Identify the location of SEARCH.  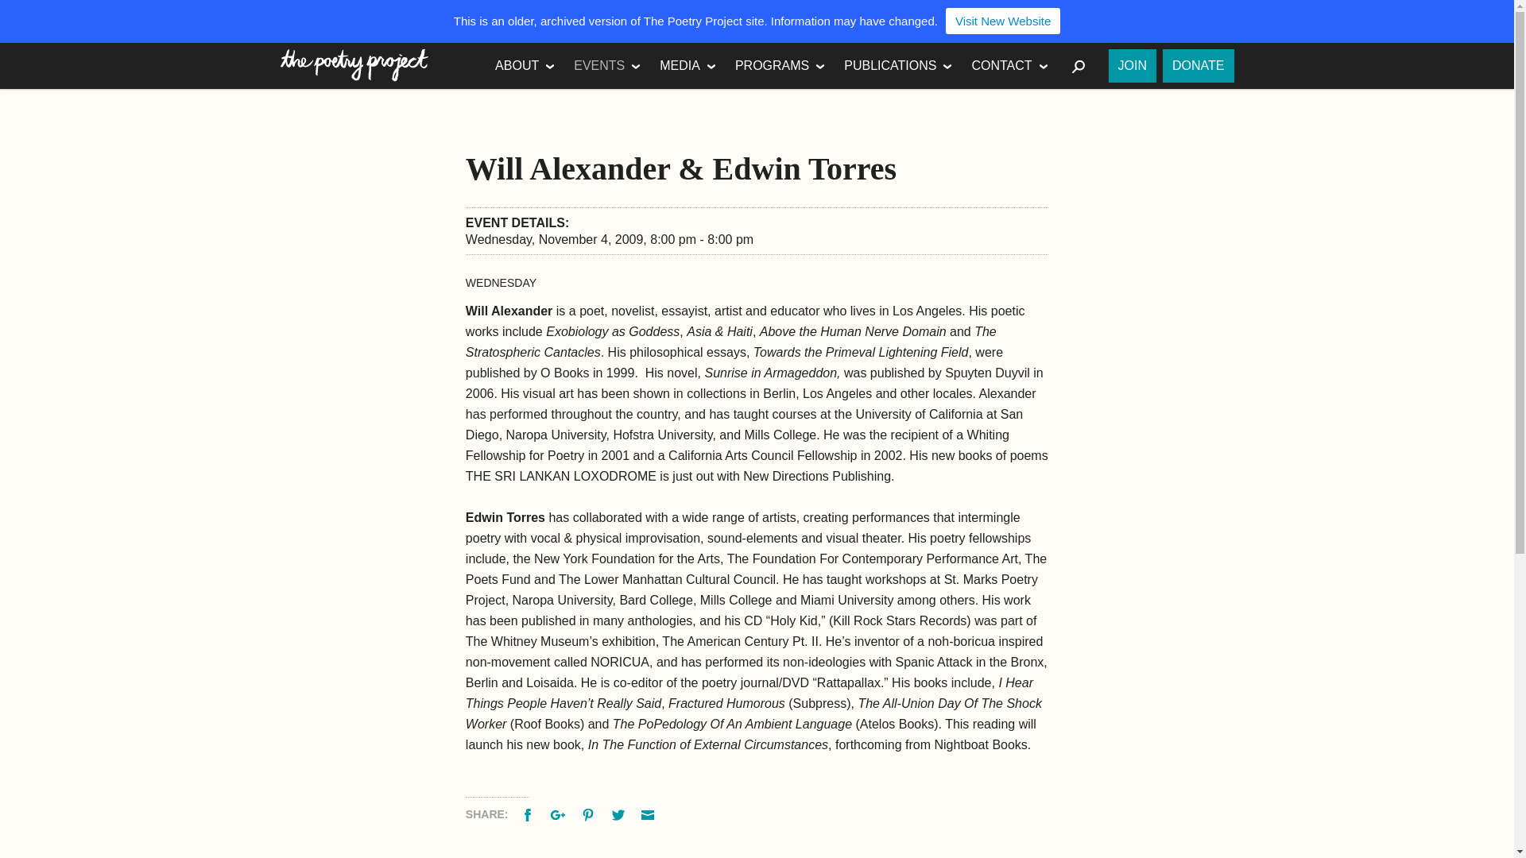
(1079, 66).